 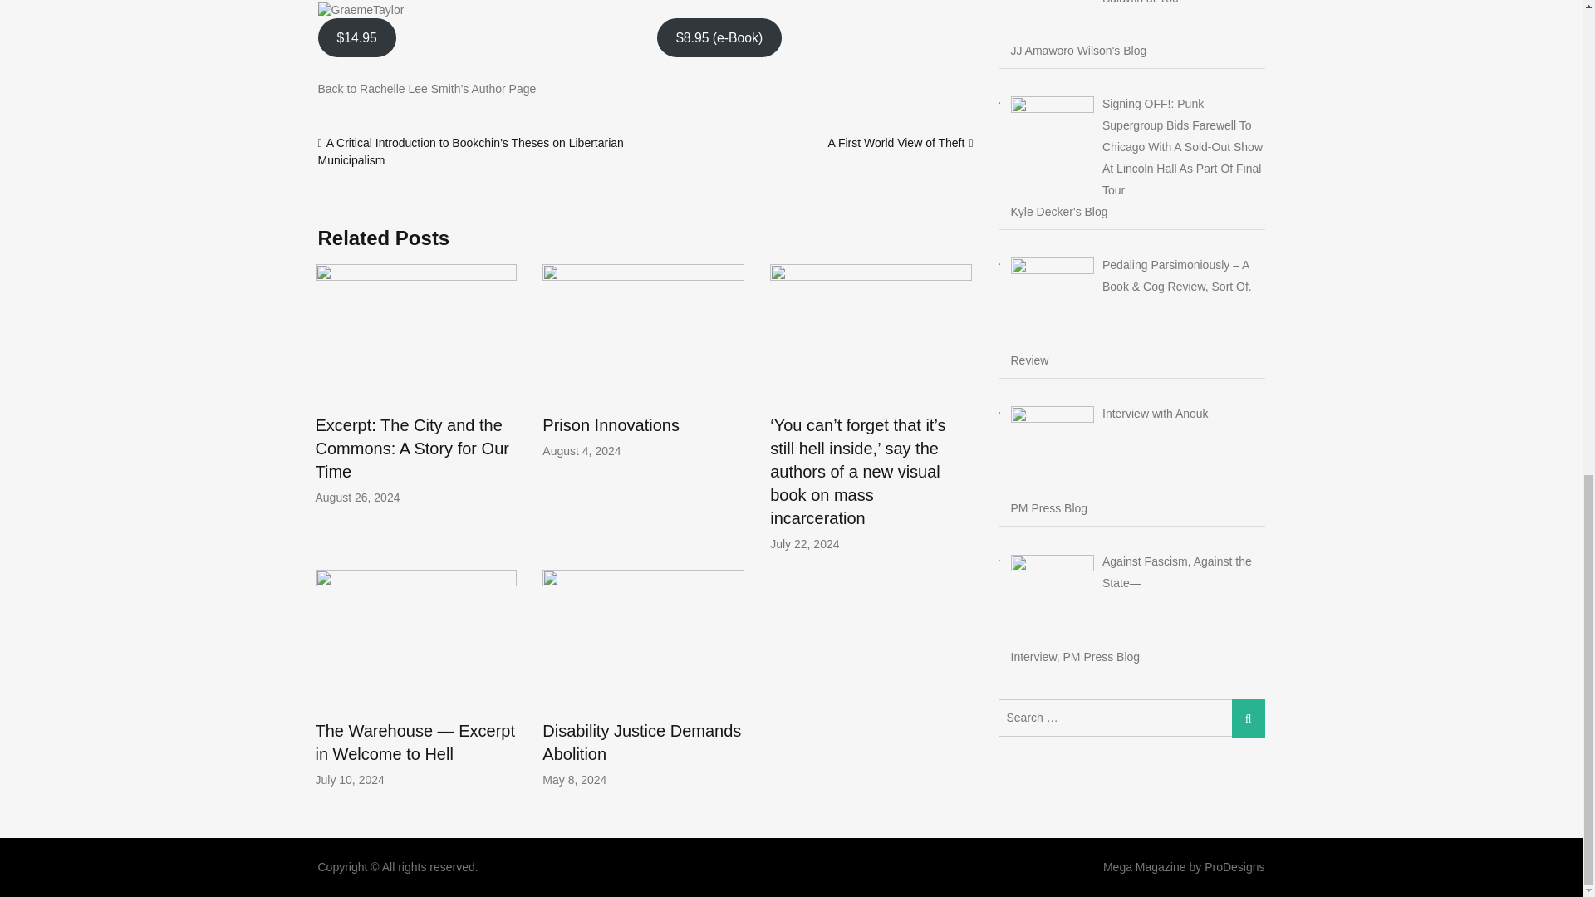 I want to click on A First World View of Theft, so click(x=896, y=143).